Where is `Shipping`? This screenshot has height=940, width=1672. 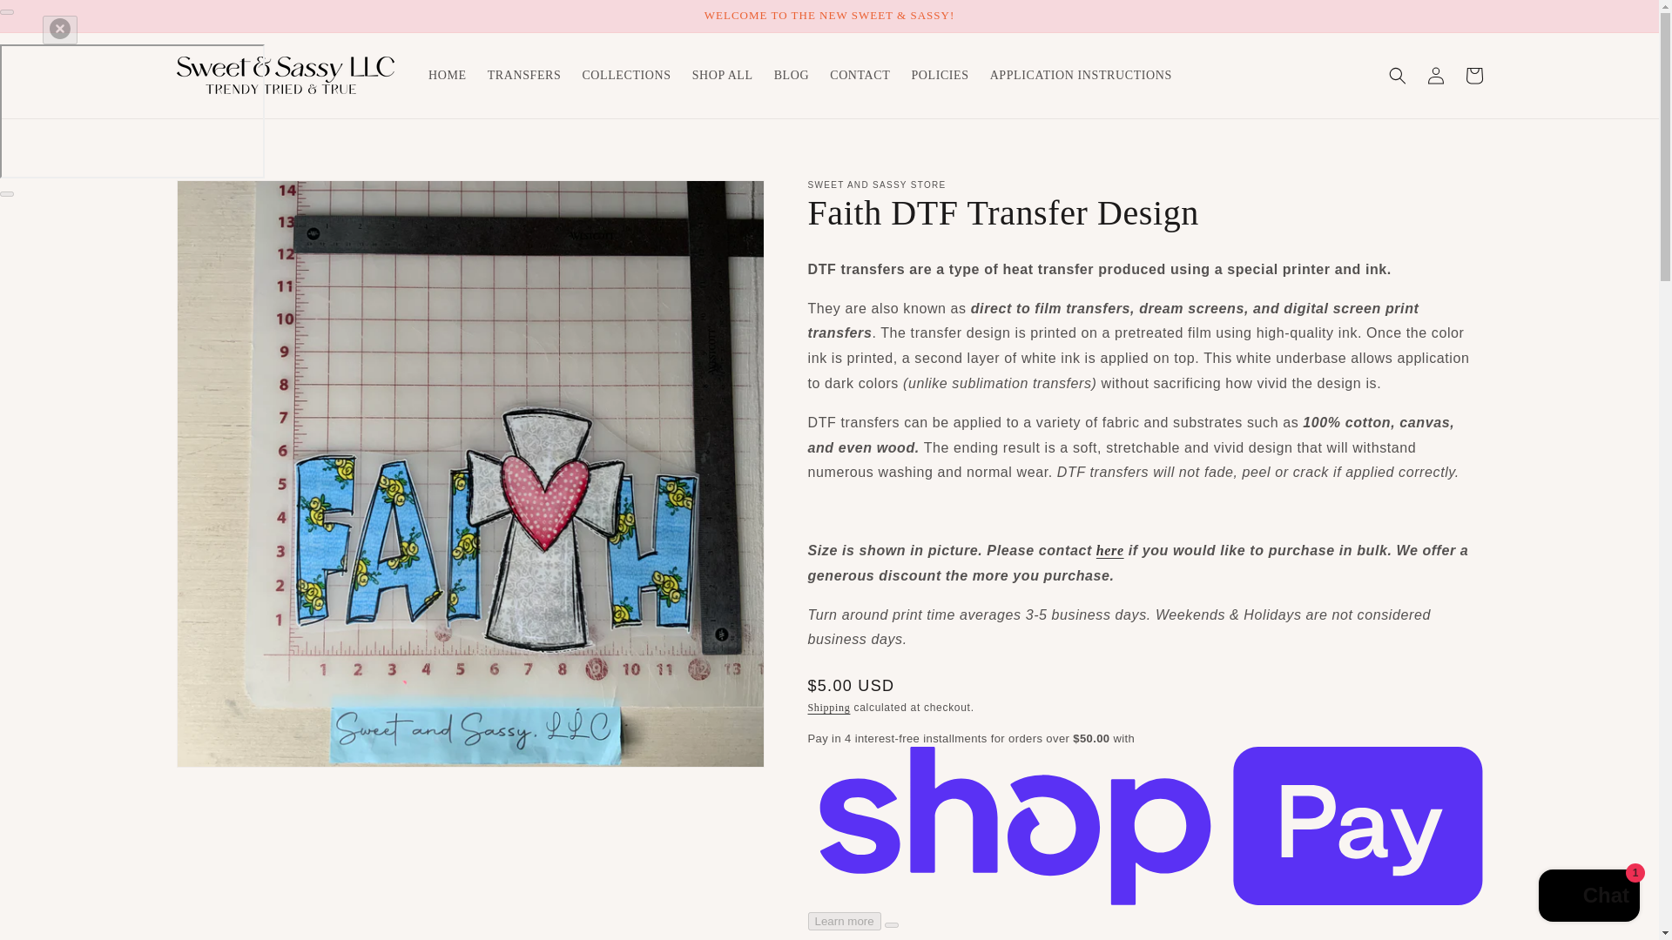 Shipping is located at coordinates (829, 707).